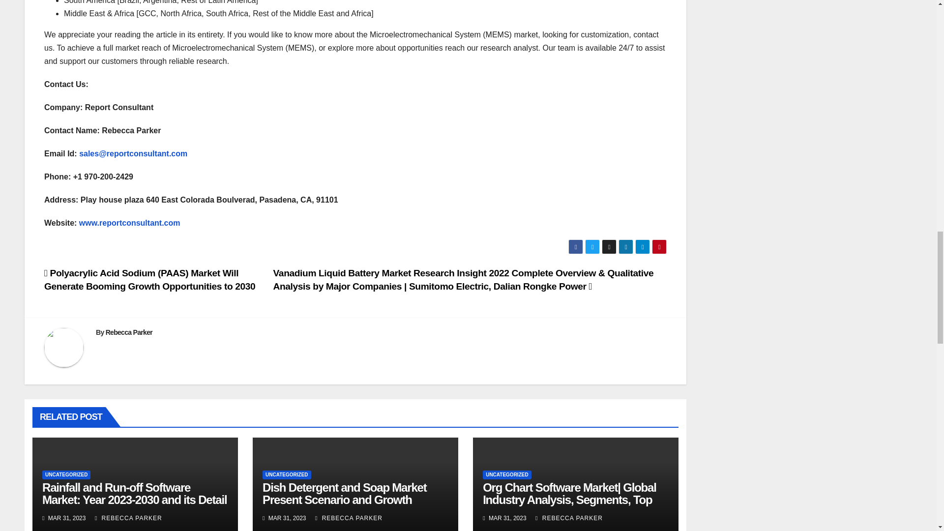  Describe the element at coordinates (66, 475) in the screenshot. I see `UNCATEGORIZED` at that location.